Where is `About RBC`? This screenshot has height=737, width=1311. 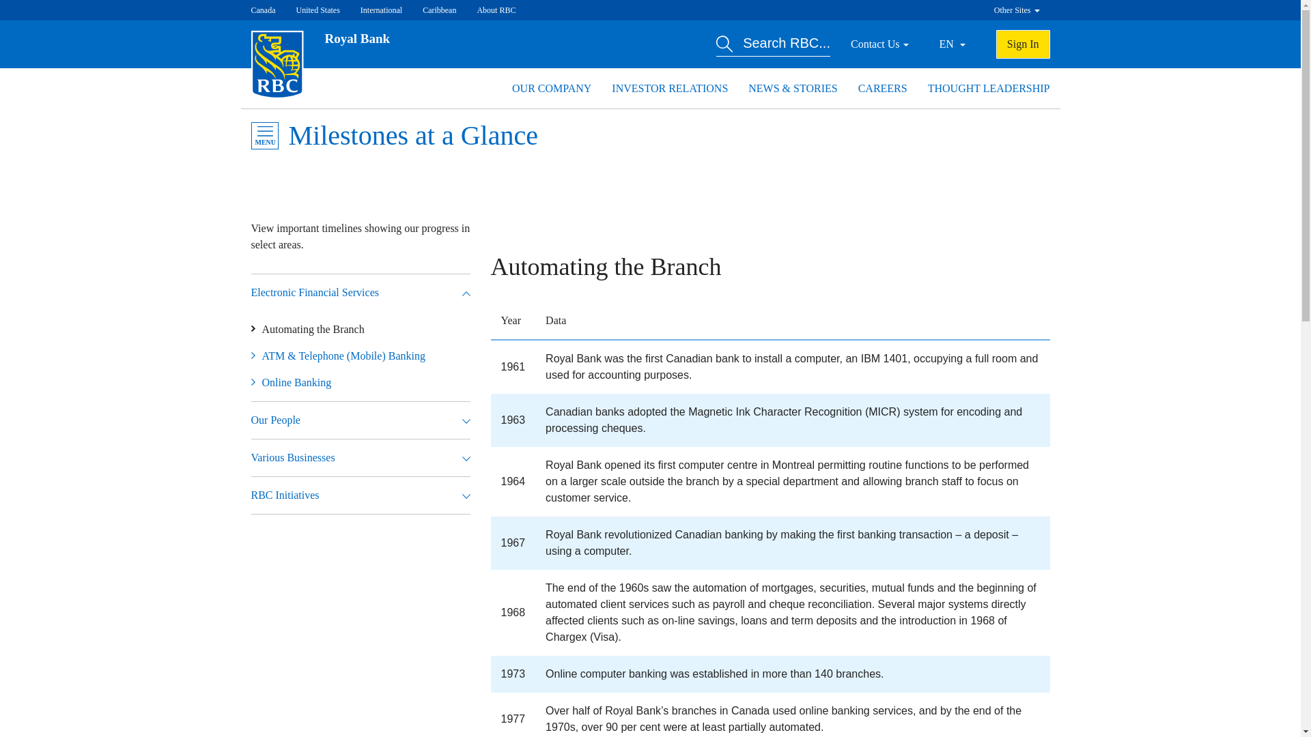
About RBC is located at coordinates (496, 10).